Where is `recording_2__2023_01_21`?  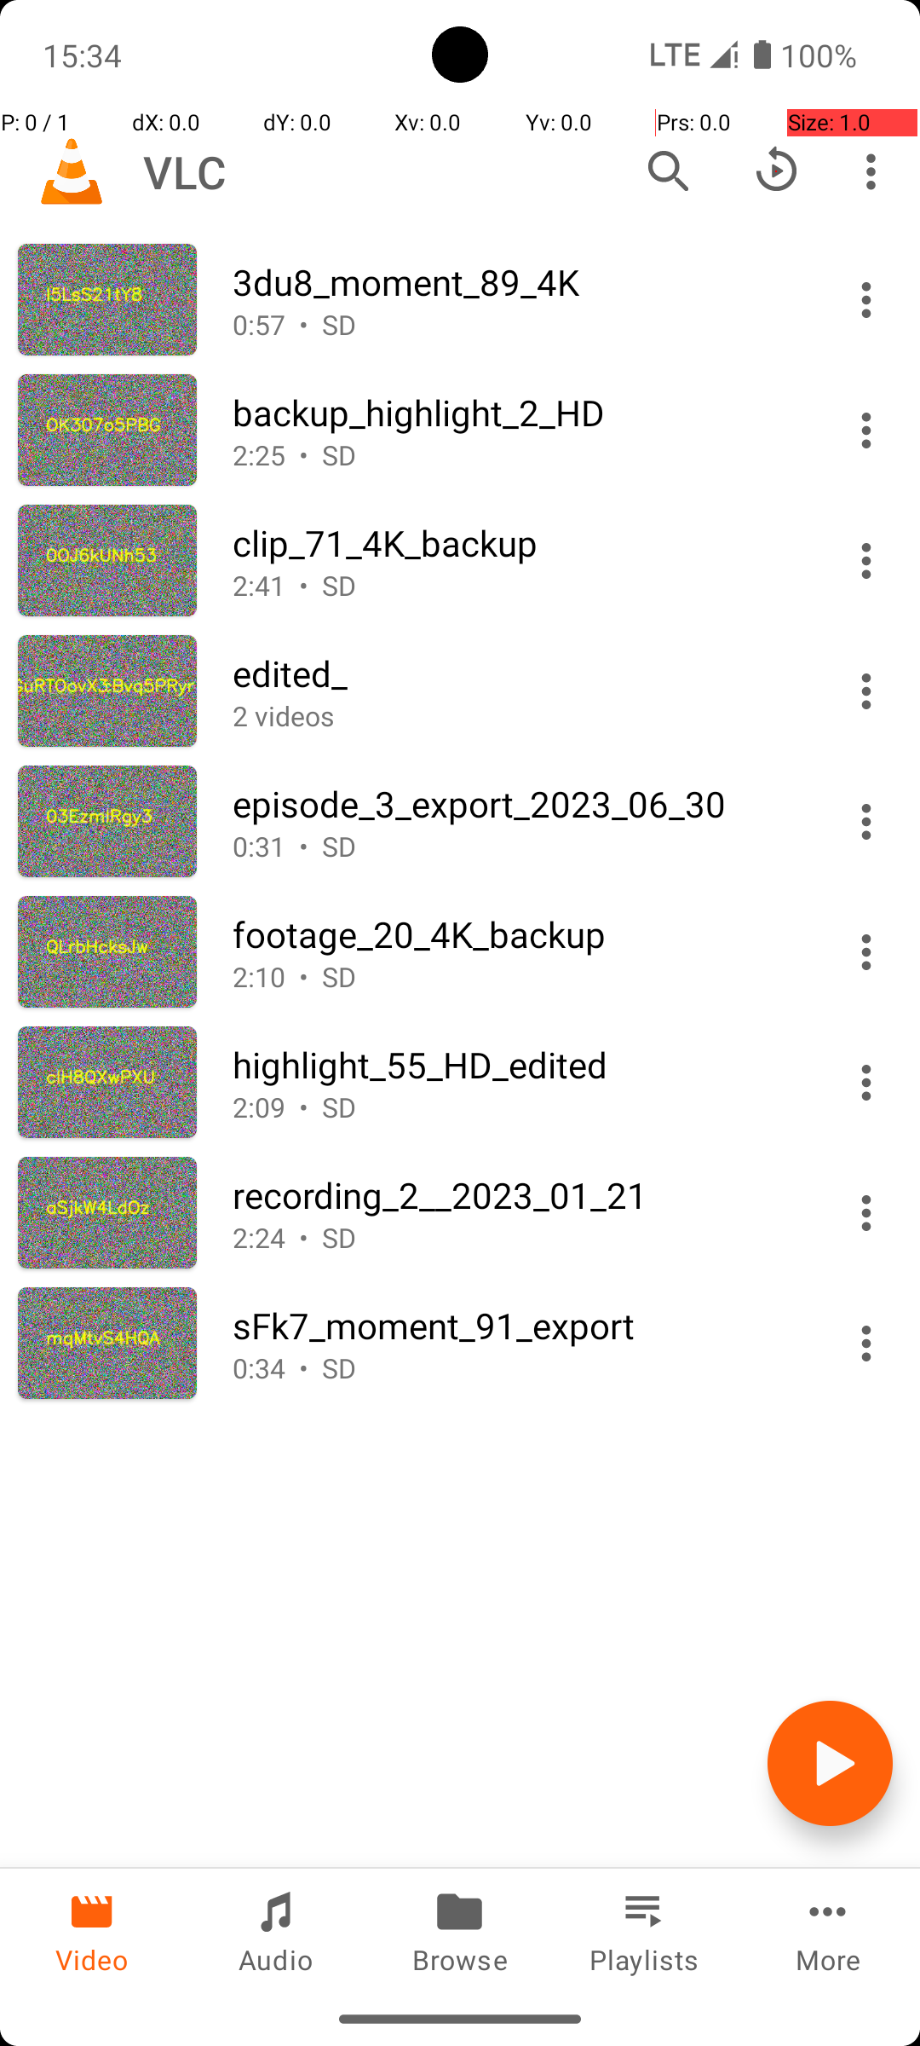 recording_2__2023_01_21 is located at coordinates (518, 1195).